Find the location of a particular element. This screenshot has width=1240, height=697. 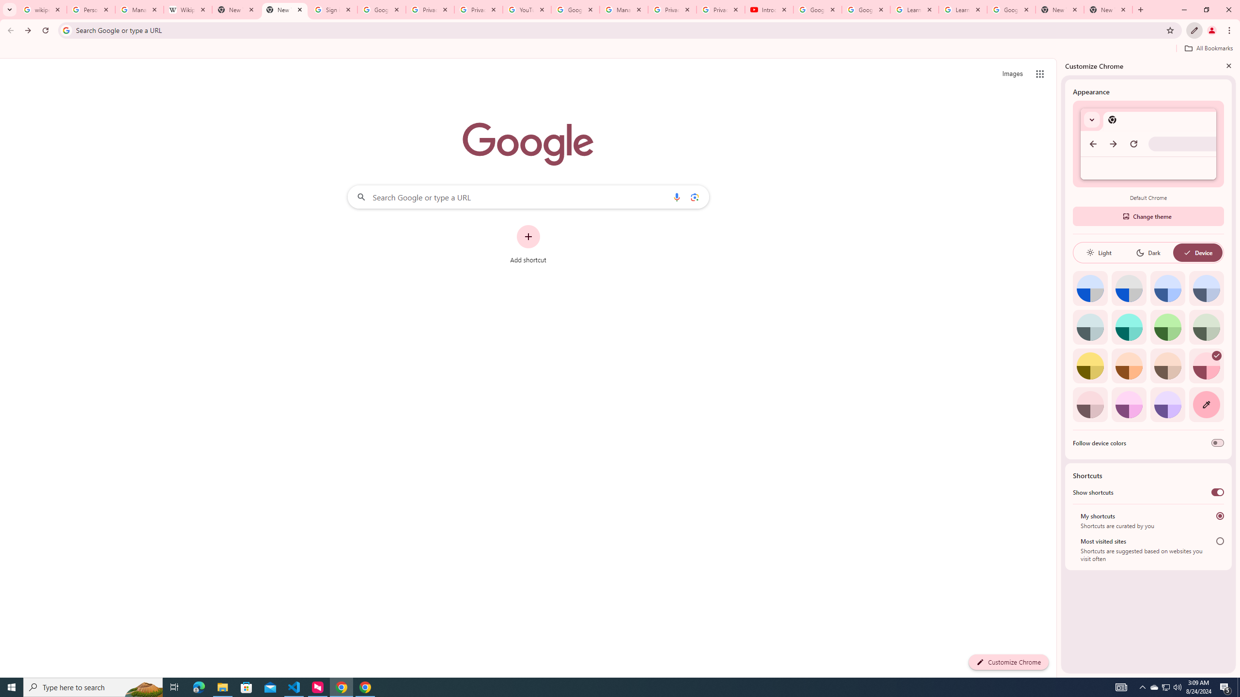

Device is located at coordinates (1197, 253).